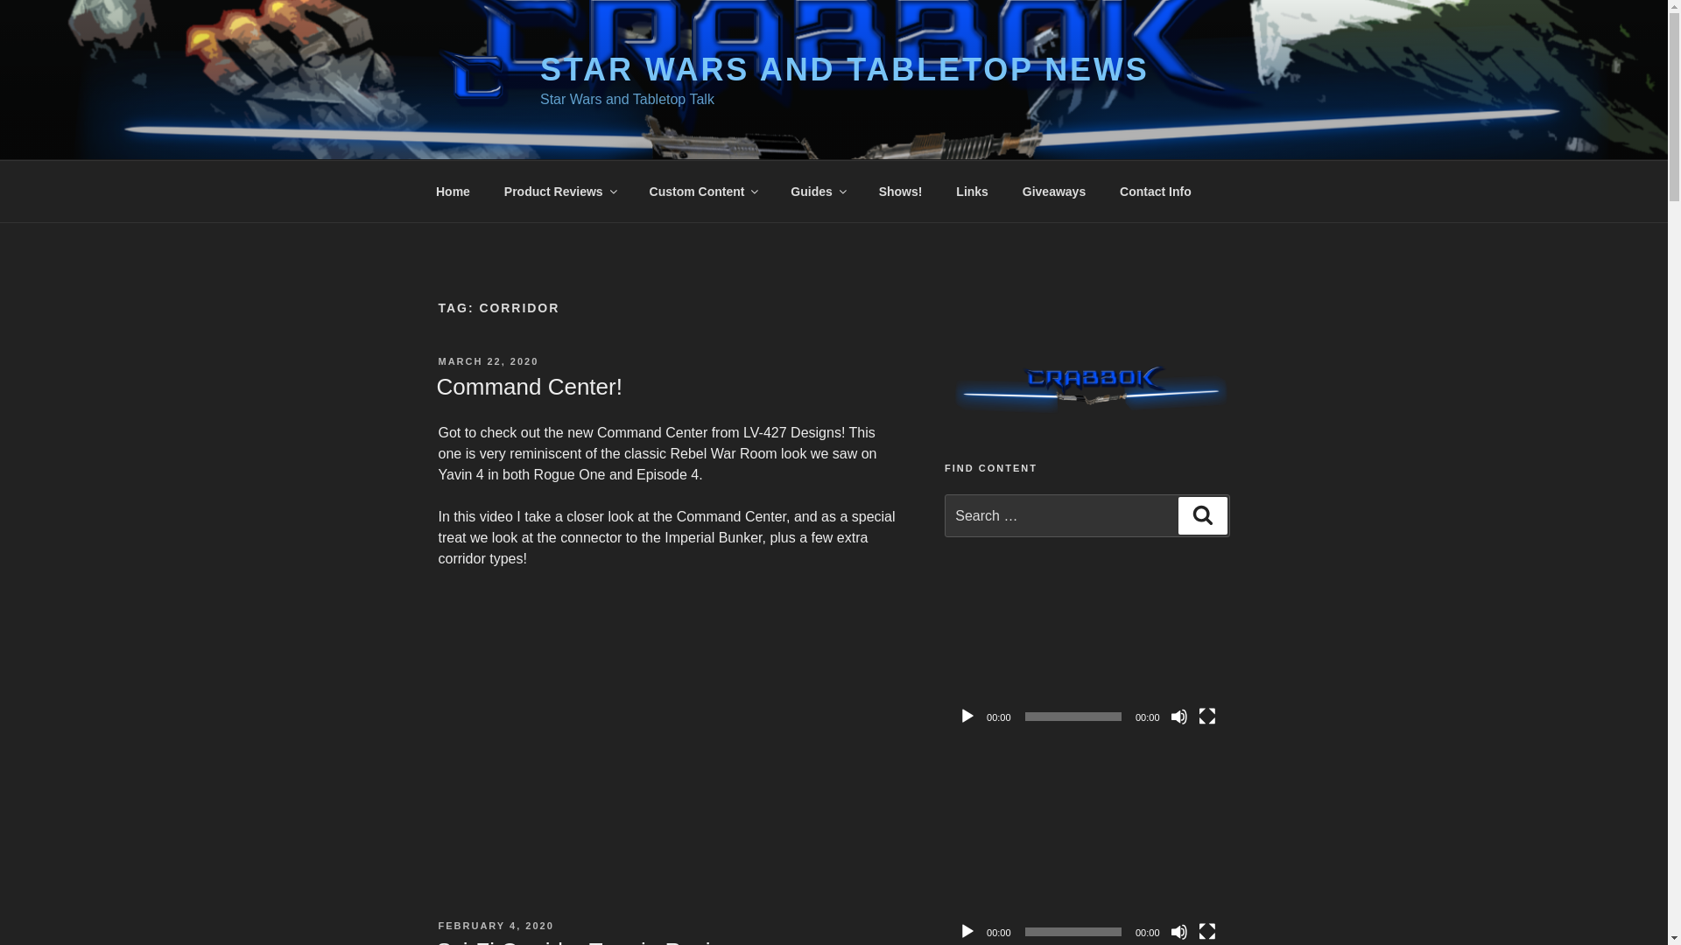 The image size is (1681, 945). What do you see at coordinates (967, 931) in the screenshot?
I see `Play` at bounding box center [967, 931].